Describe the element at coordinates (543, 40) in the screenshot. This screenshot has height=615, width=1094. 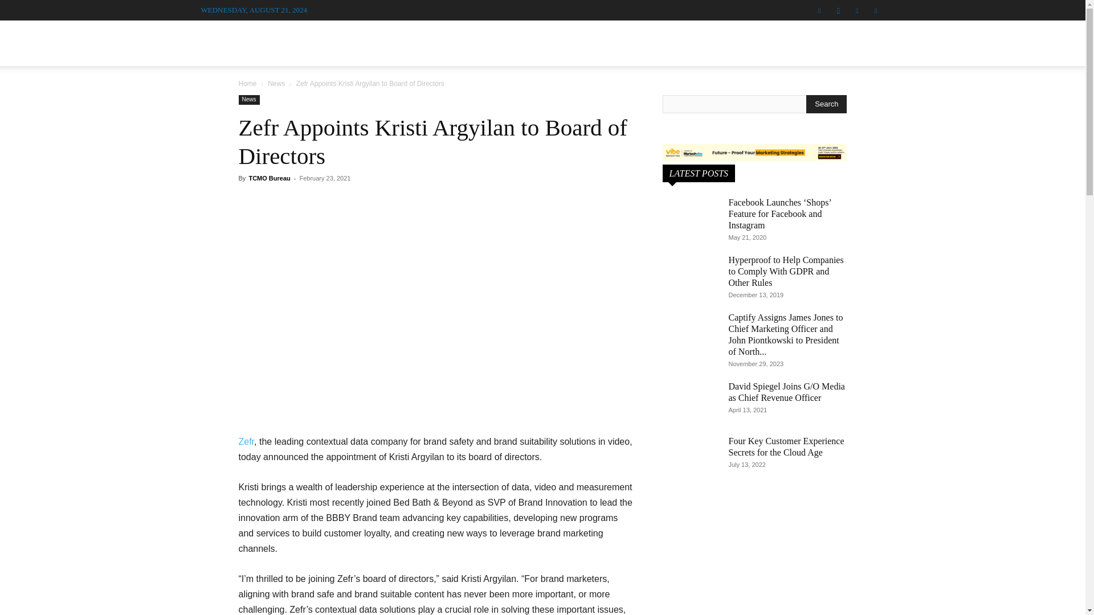
I see `PODCASTS` at that location.